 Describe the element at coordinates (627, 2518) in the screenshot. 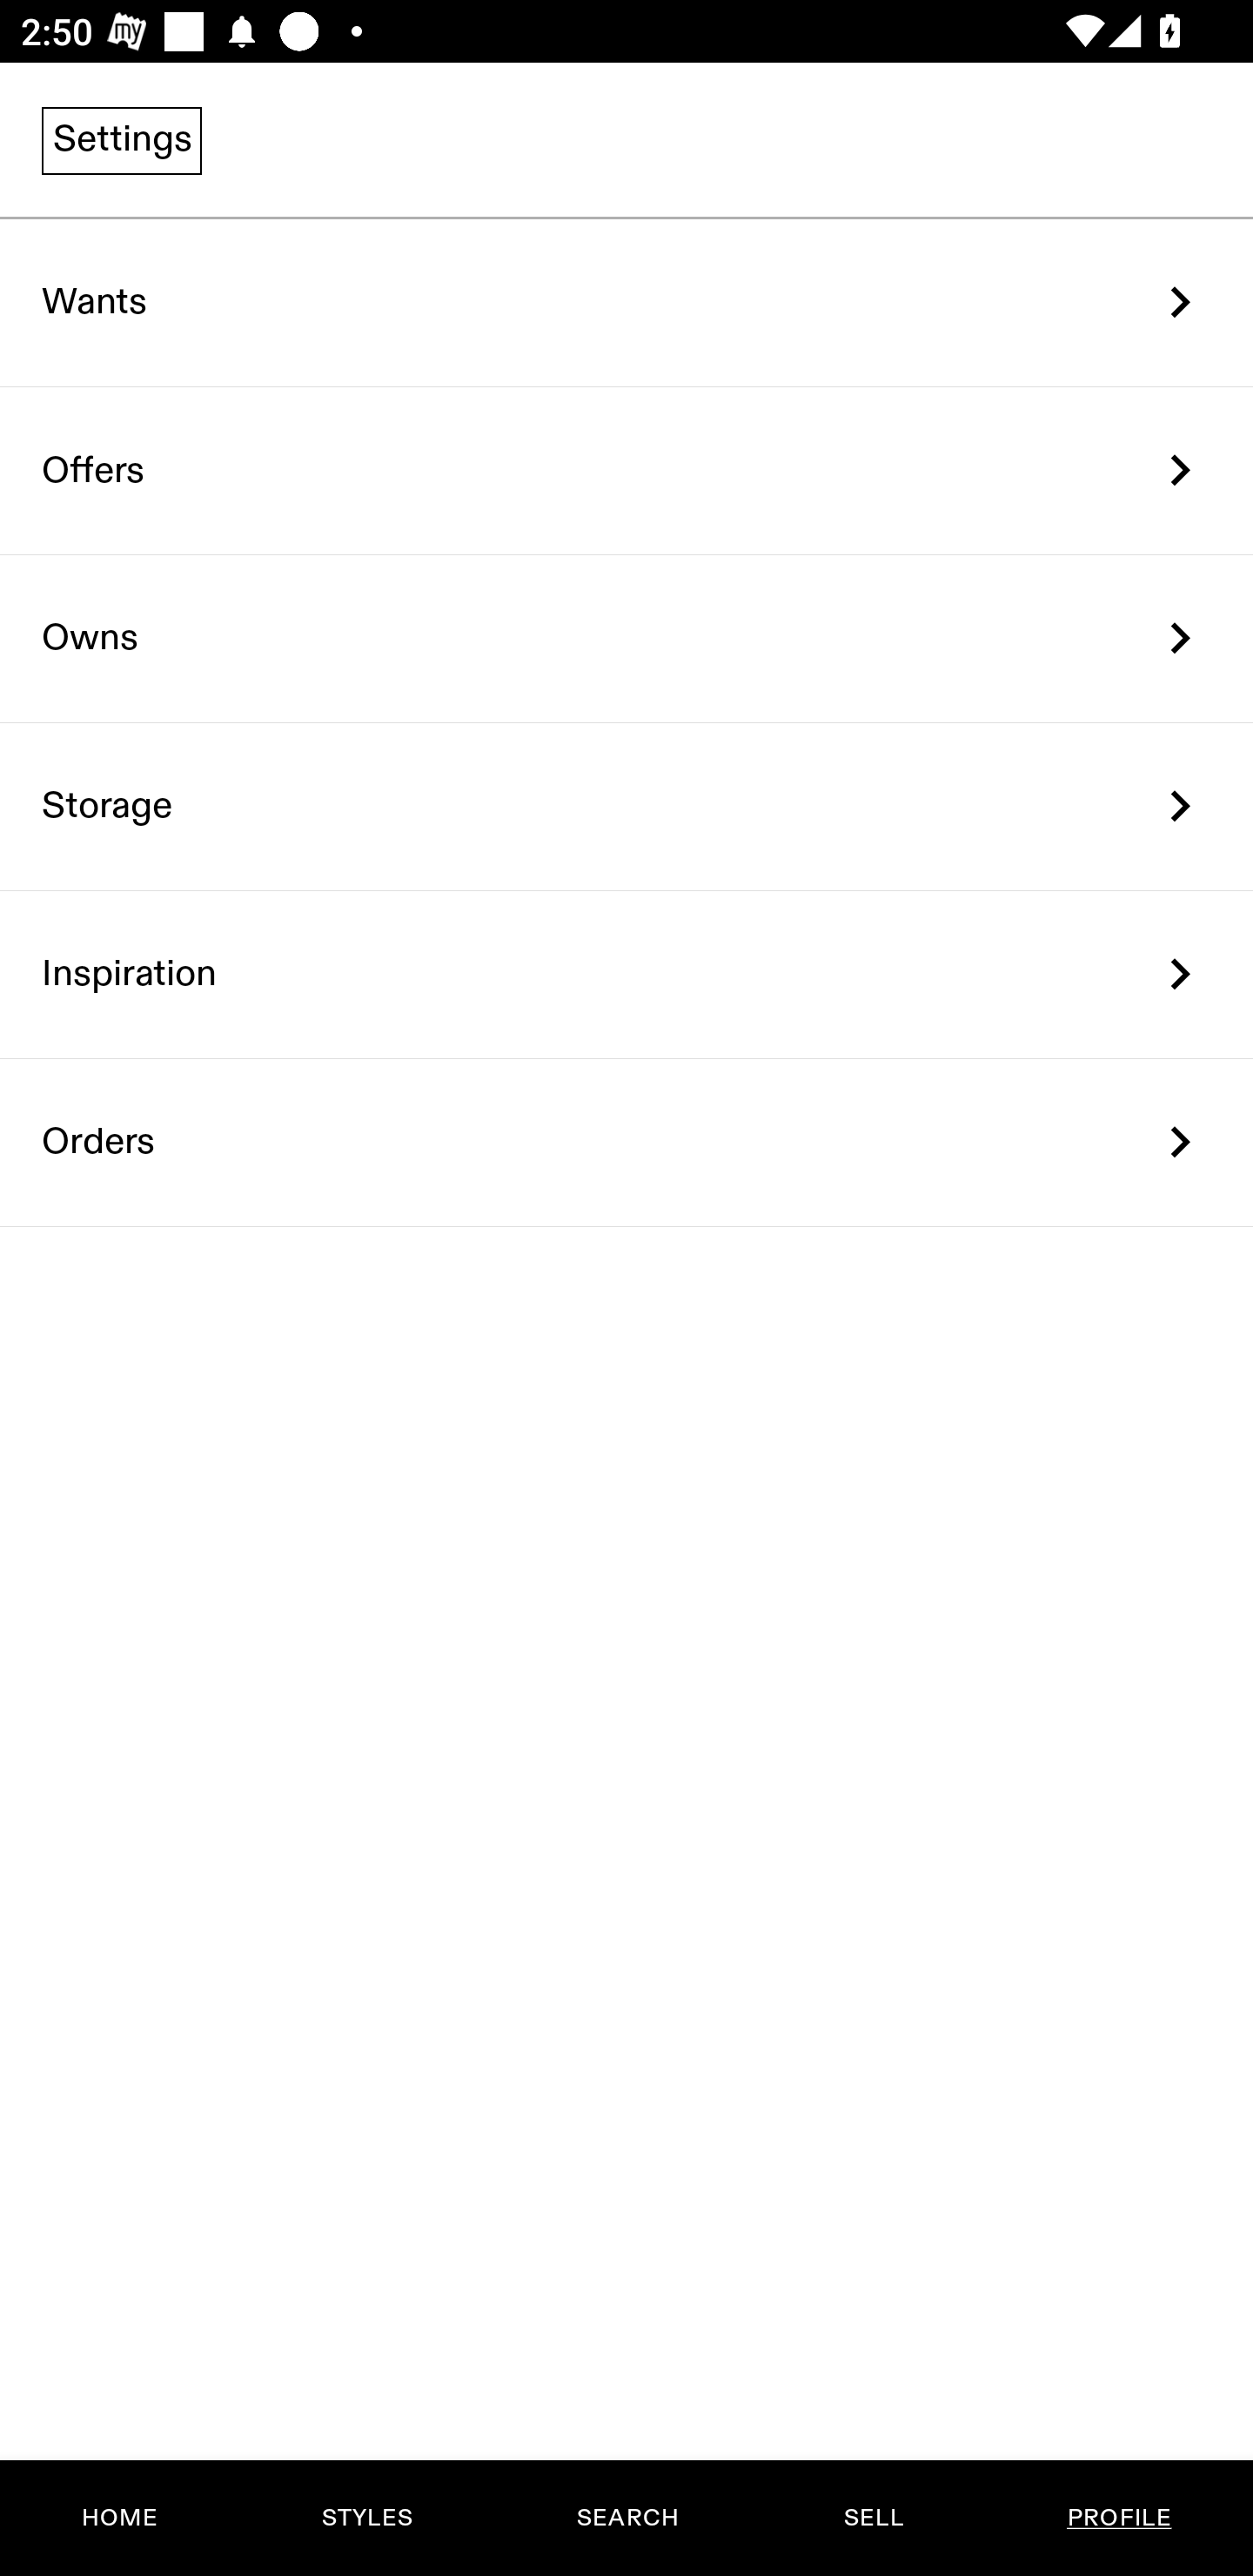

I see `SEARCH` at that location.